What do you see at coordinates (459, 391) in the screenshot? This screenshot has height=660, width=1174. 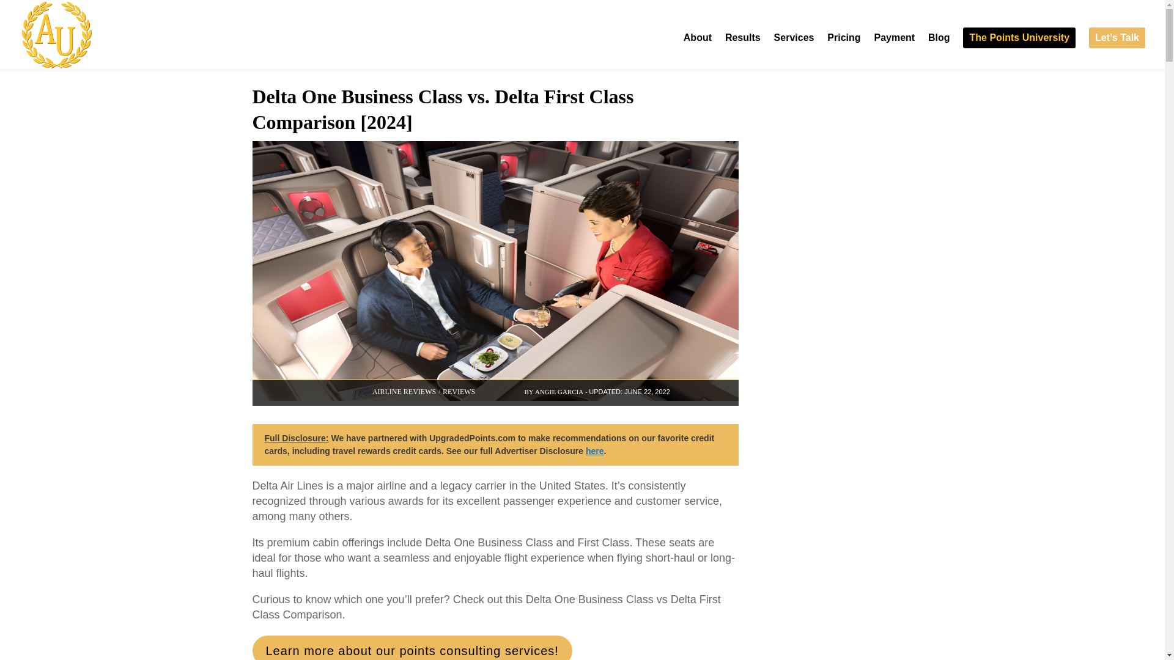 I see `REVIEWS` at bounding box center [459, 391].